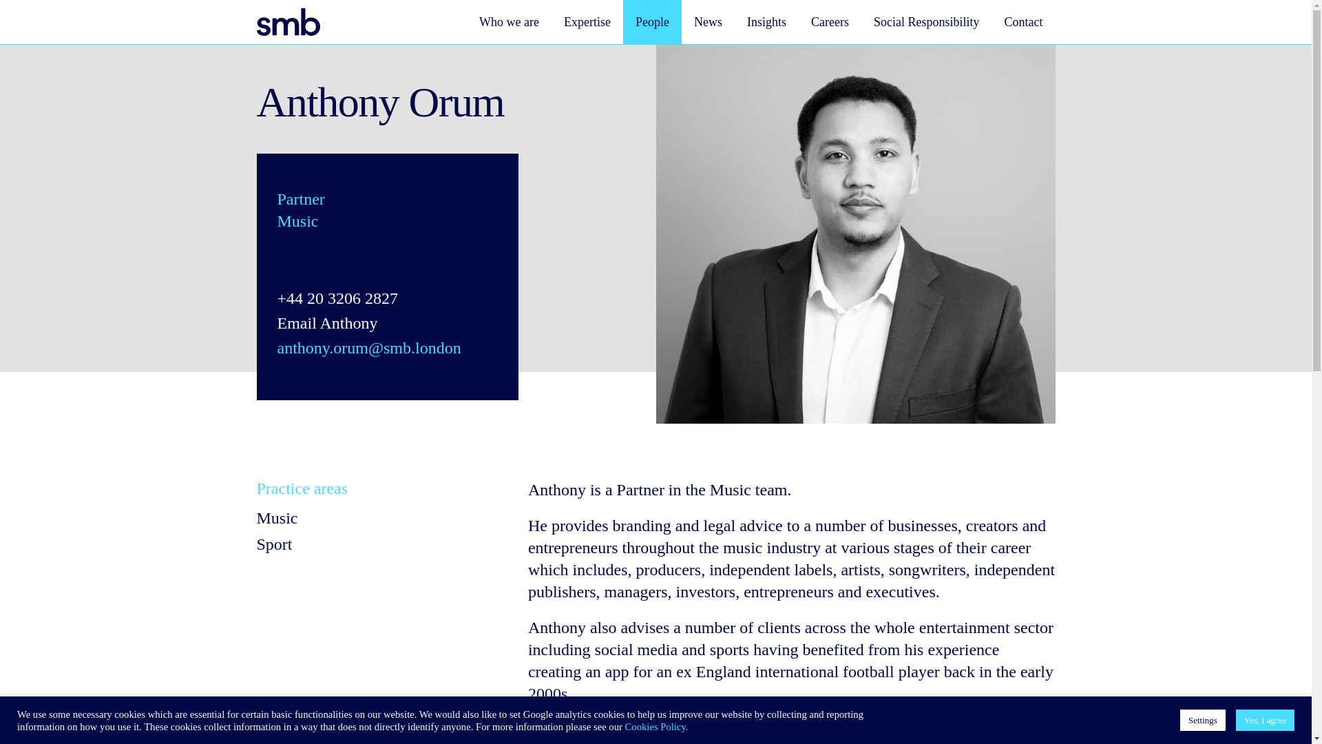 The width and height of the screenshot is (1322, 744). Describe the element at coordinates (927, 22) in the screenshot. I see `Social Responsibility` at that location.